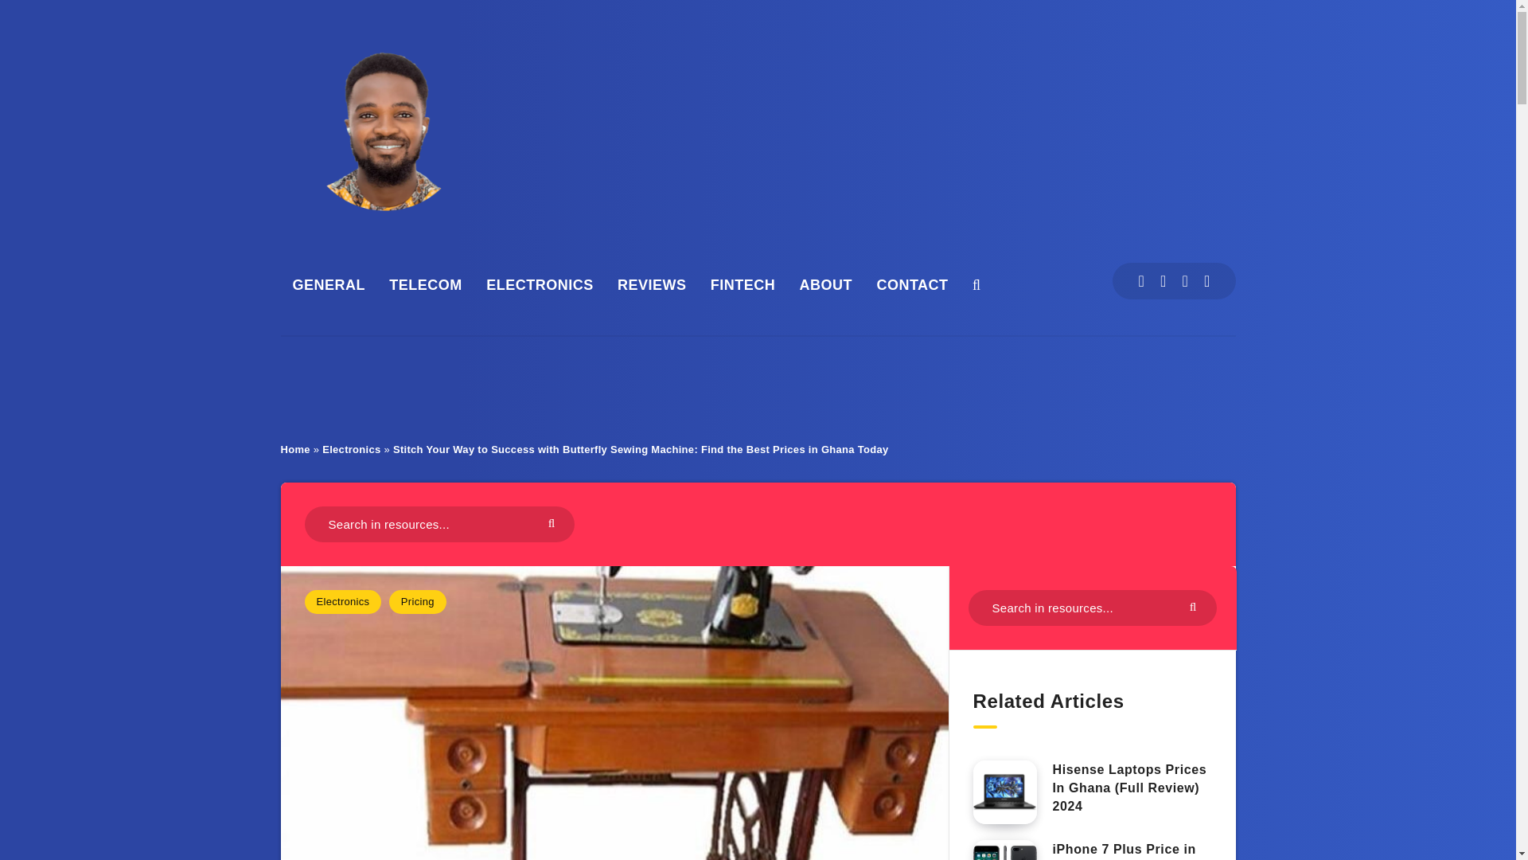 The image size is (1528, 860). What do you see at coordinates (540, 285) in the screenshot?
I see `ELECTRONICS` at bounding box center [540, 285].